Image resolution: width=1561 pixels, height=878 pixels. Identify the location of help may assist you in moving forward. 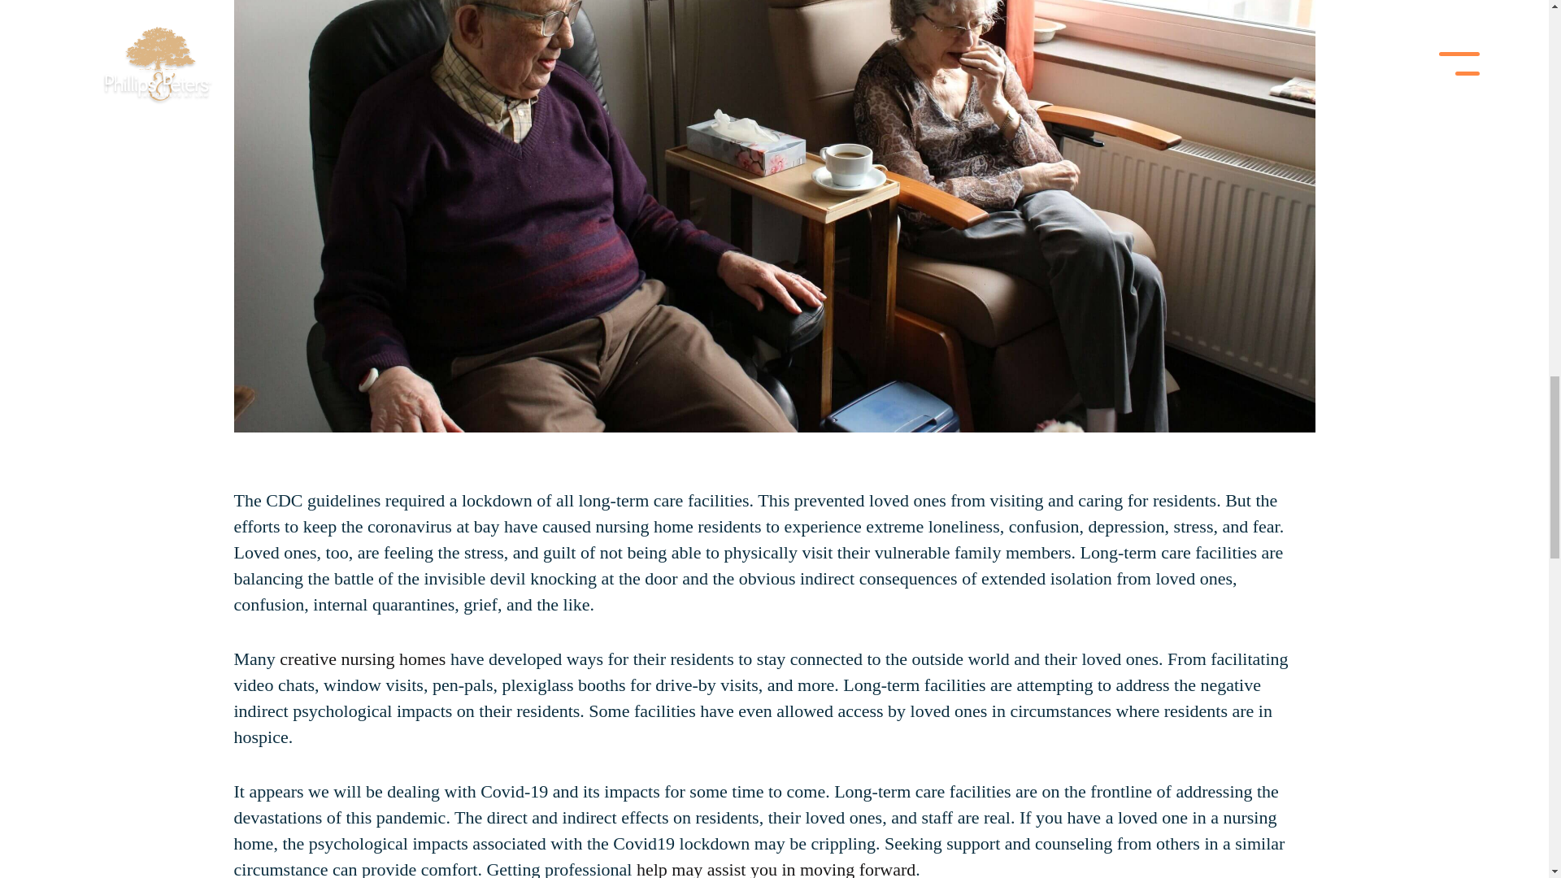
(776, 868).